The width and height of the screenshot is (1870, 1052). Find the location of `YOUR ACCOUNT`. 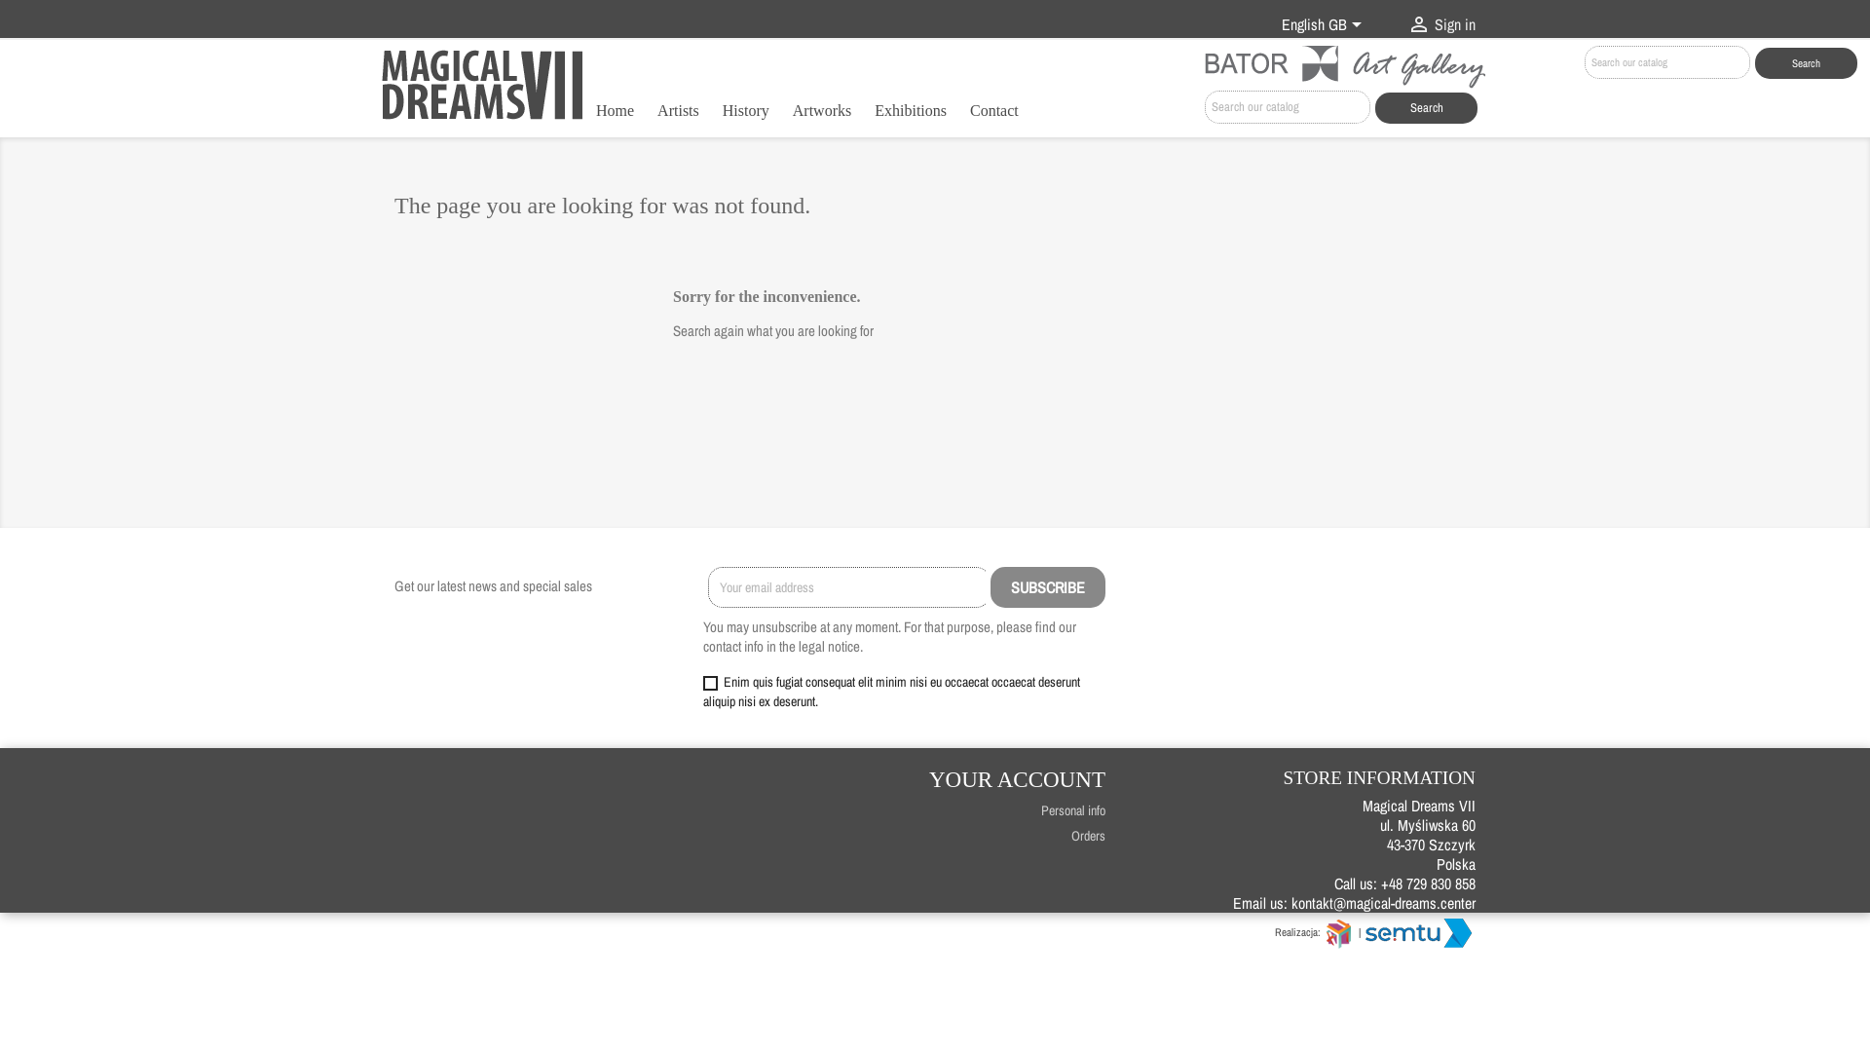

YOUR ACCOUNT is located at coordinates (1017, 779).